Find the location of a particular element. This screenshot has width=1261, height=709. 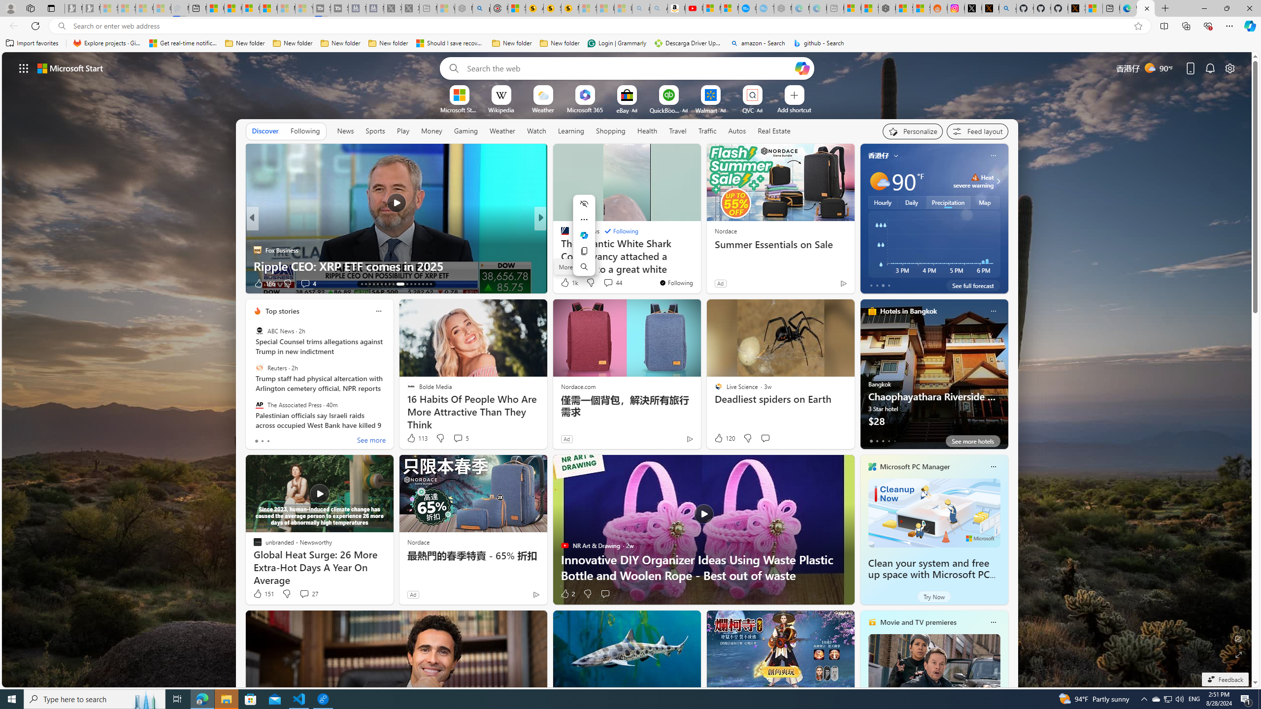

Address and search bar is located at coordinates (600, 26).